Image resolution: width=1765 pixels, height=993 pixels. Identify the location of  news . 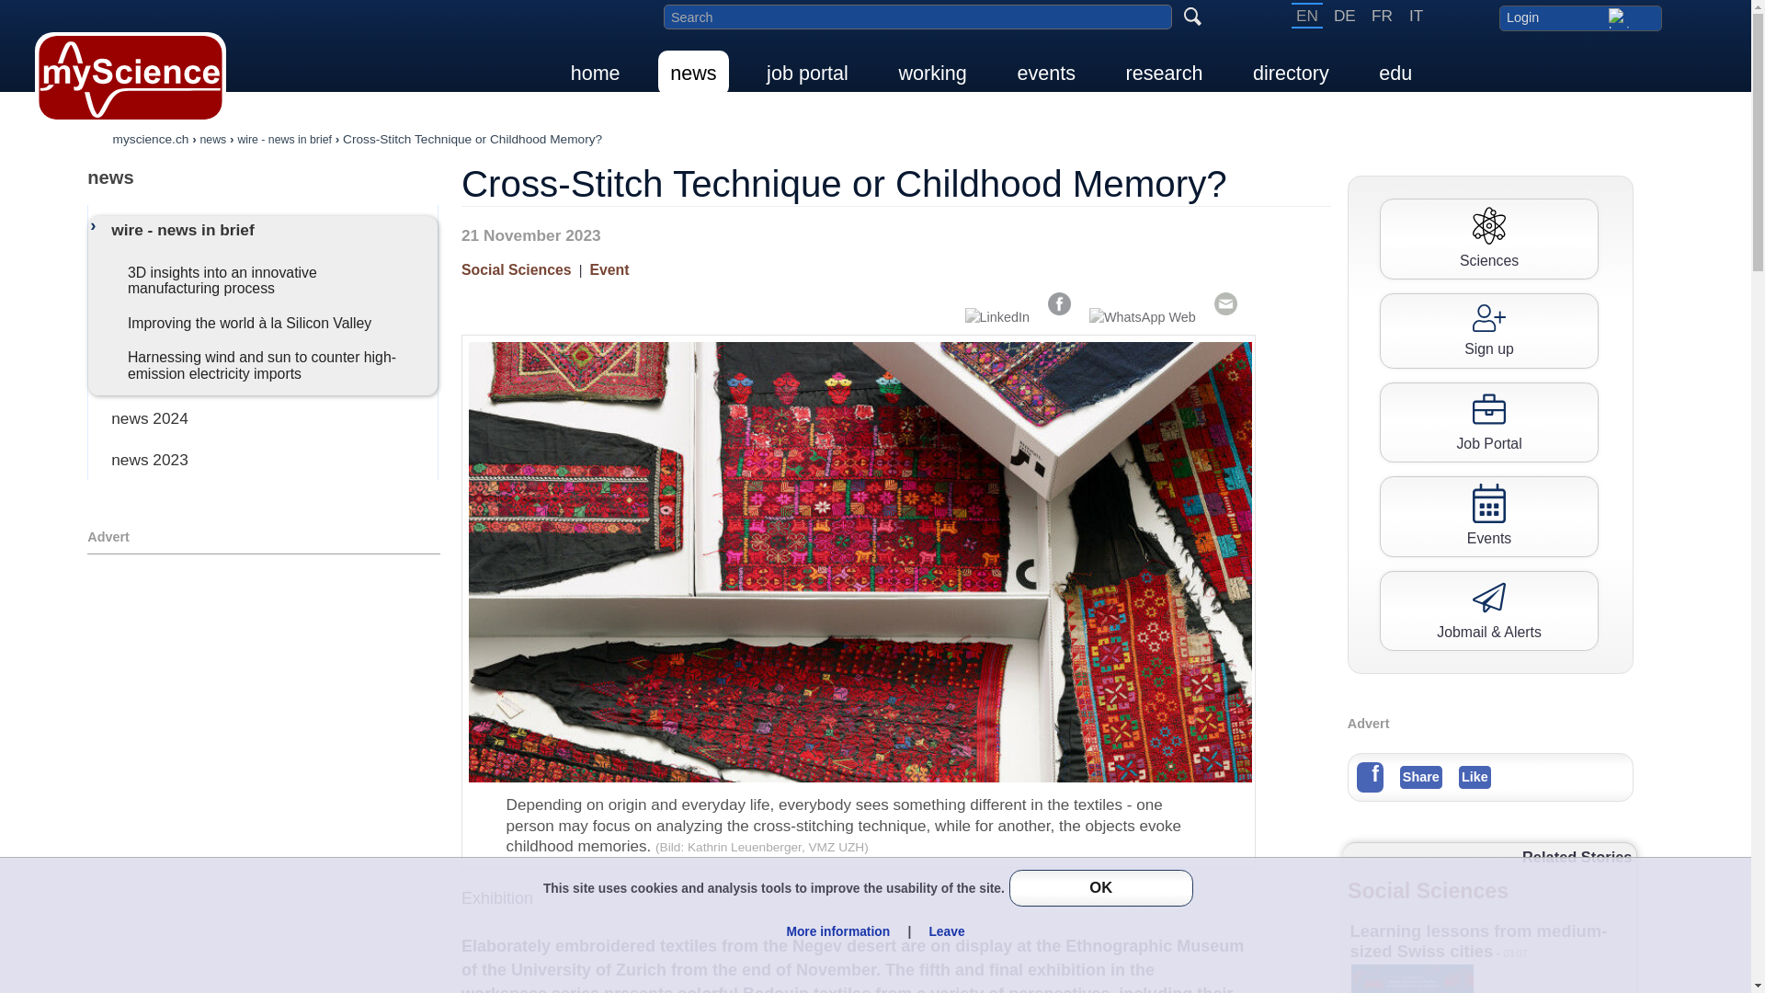
(263, 177).